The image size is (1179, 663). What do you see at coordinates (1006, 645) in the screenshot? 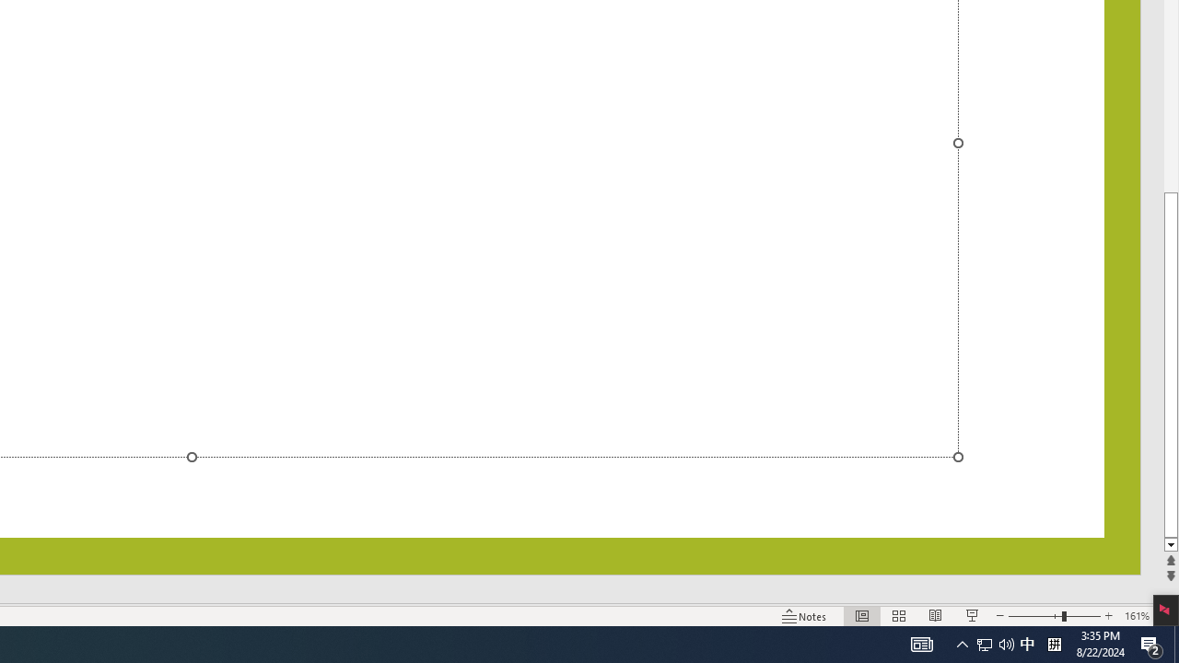
I see `User Promoted Notification Area` at bounding box center [1006, 645].